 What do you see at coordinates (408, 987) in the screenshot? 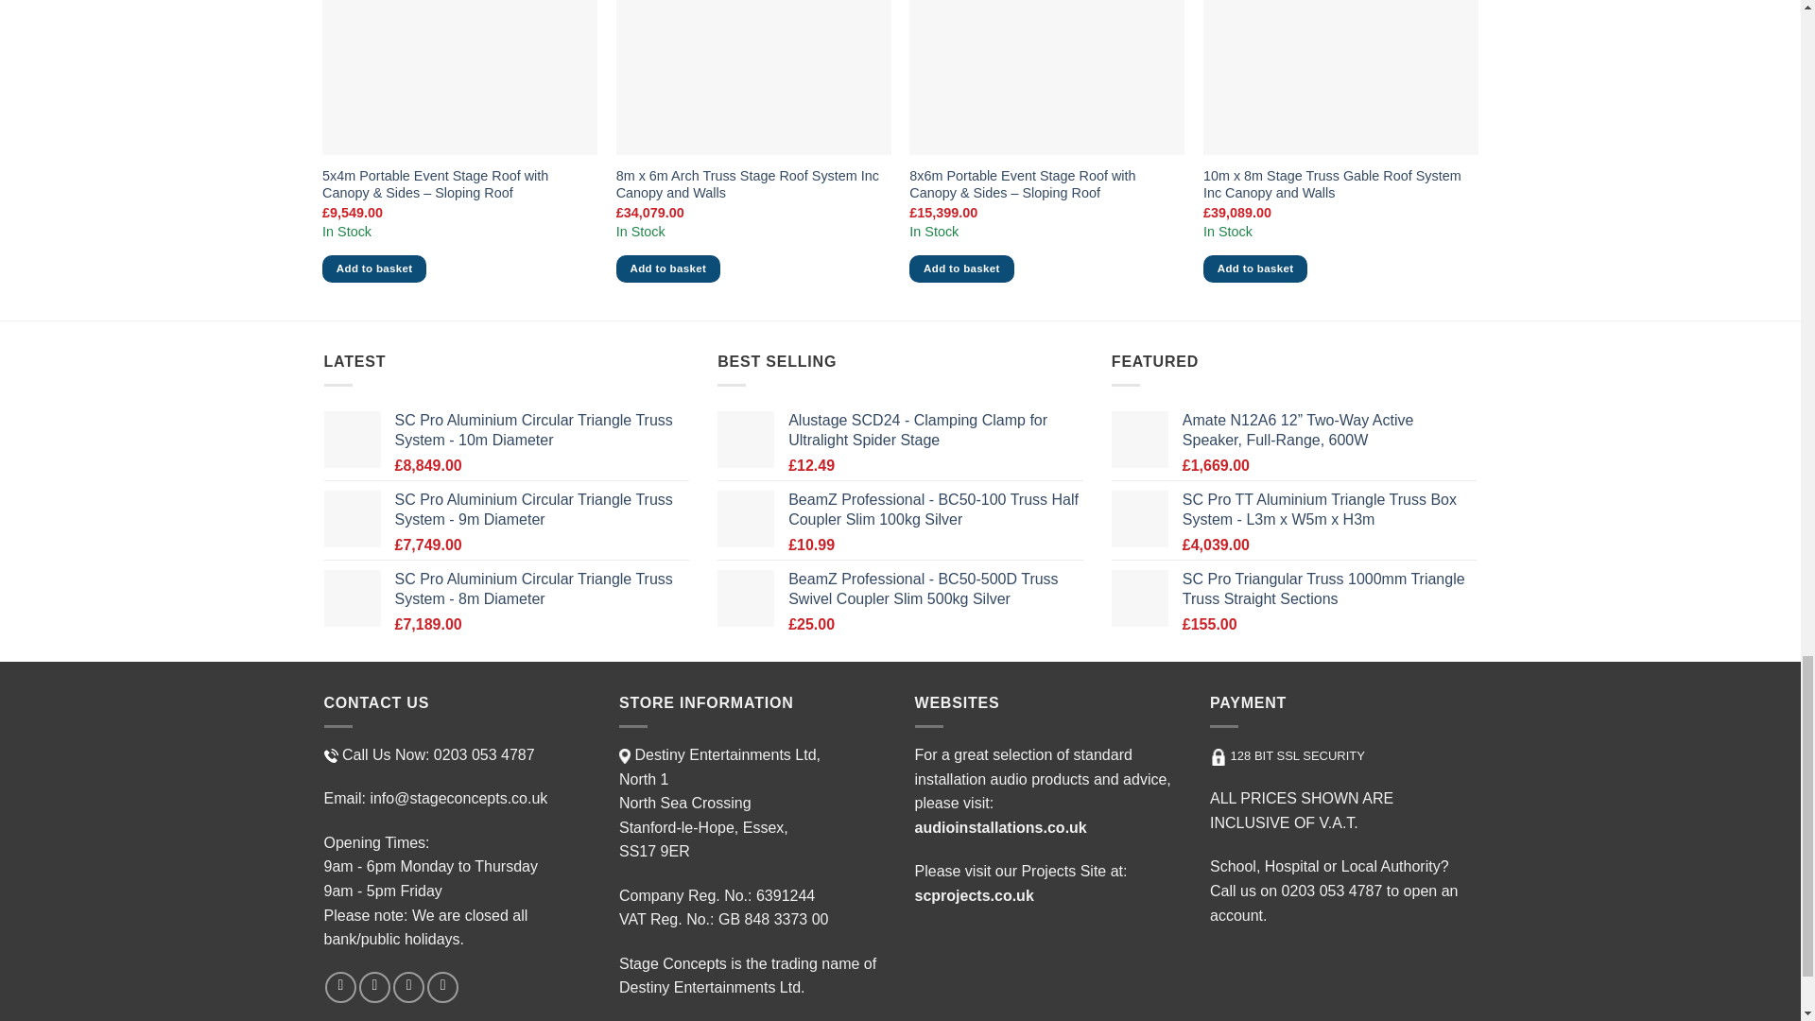
I see `Call us` at bounding box center [408, 987].